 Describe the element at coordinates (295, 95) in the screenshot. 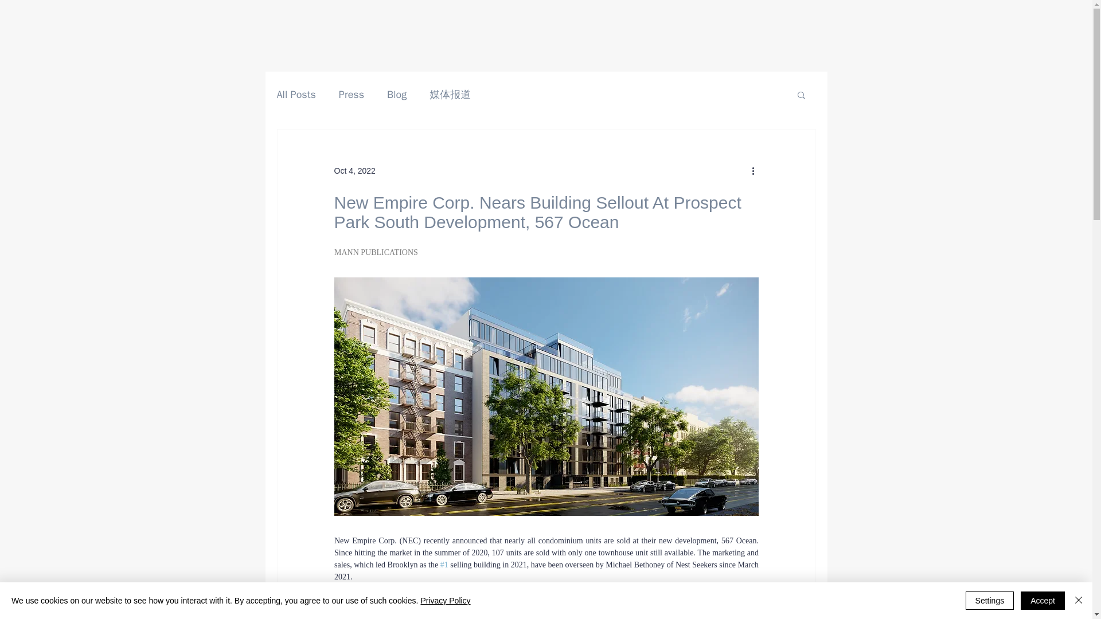

I see `All Posts` at that location.